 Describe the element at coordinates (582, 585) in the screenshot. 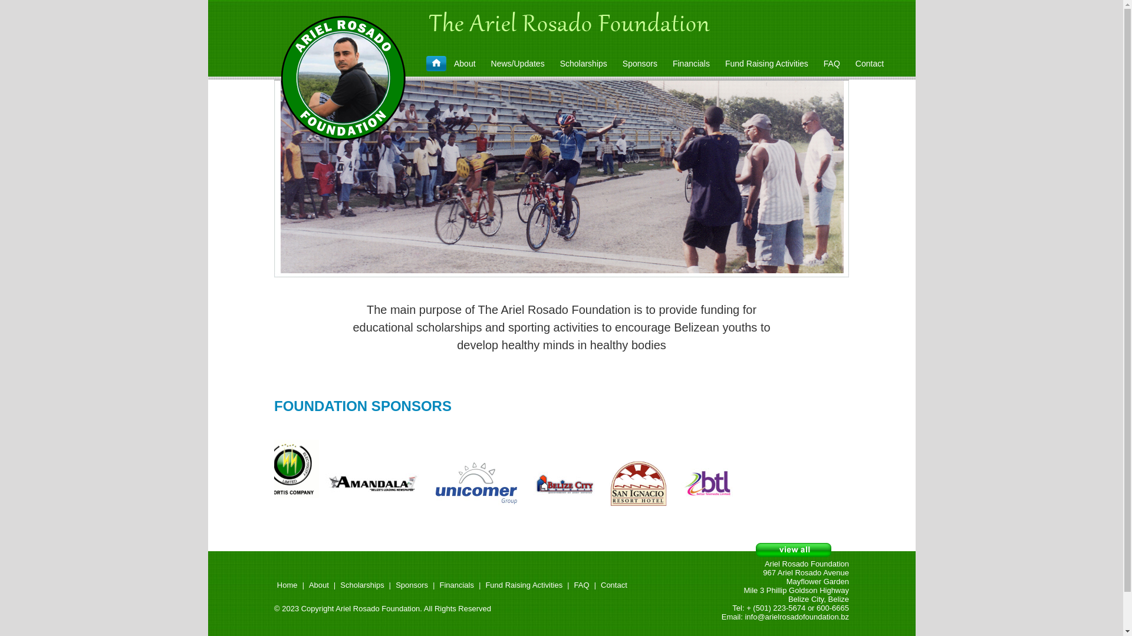

I see `FAQ` at that location.